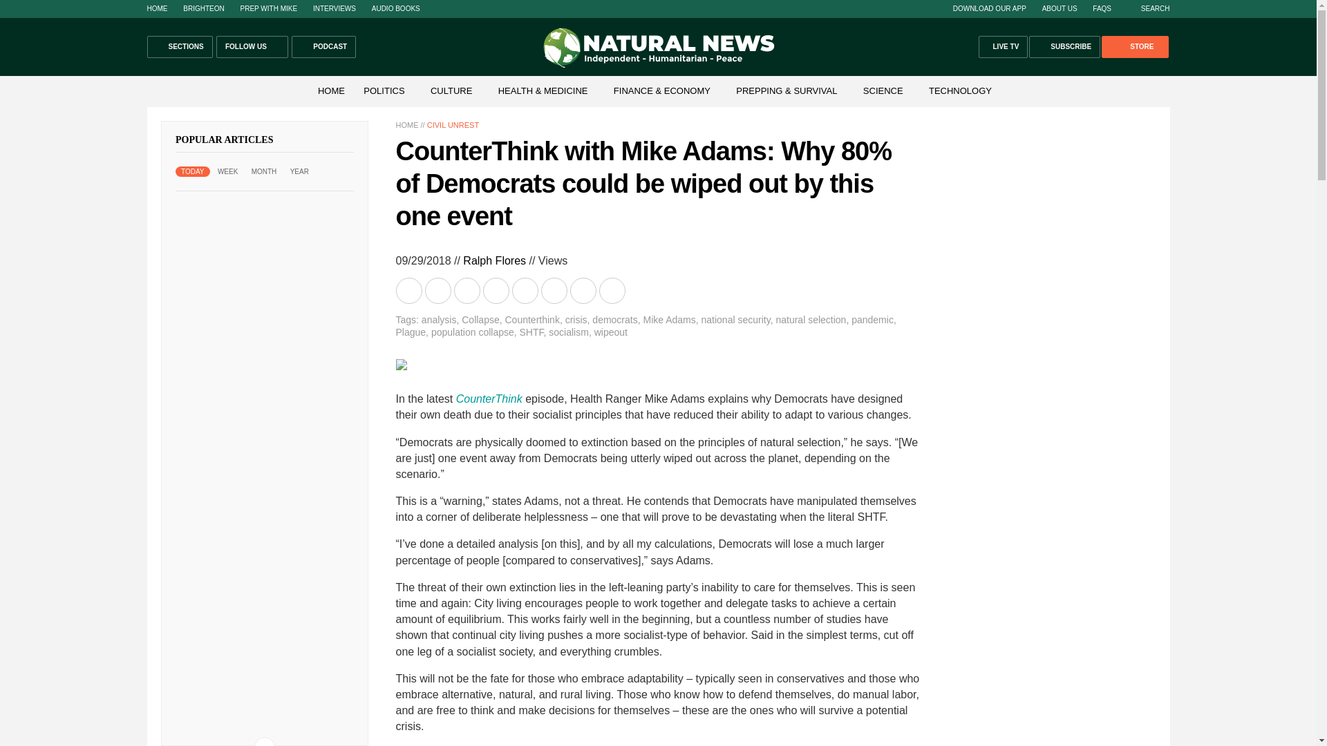  I want to click on AUDIO BOOKS, so click(395, 8).